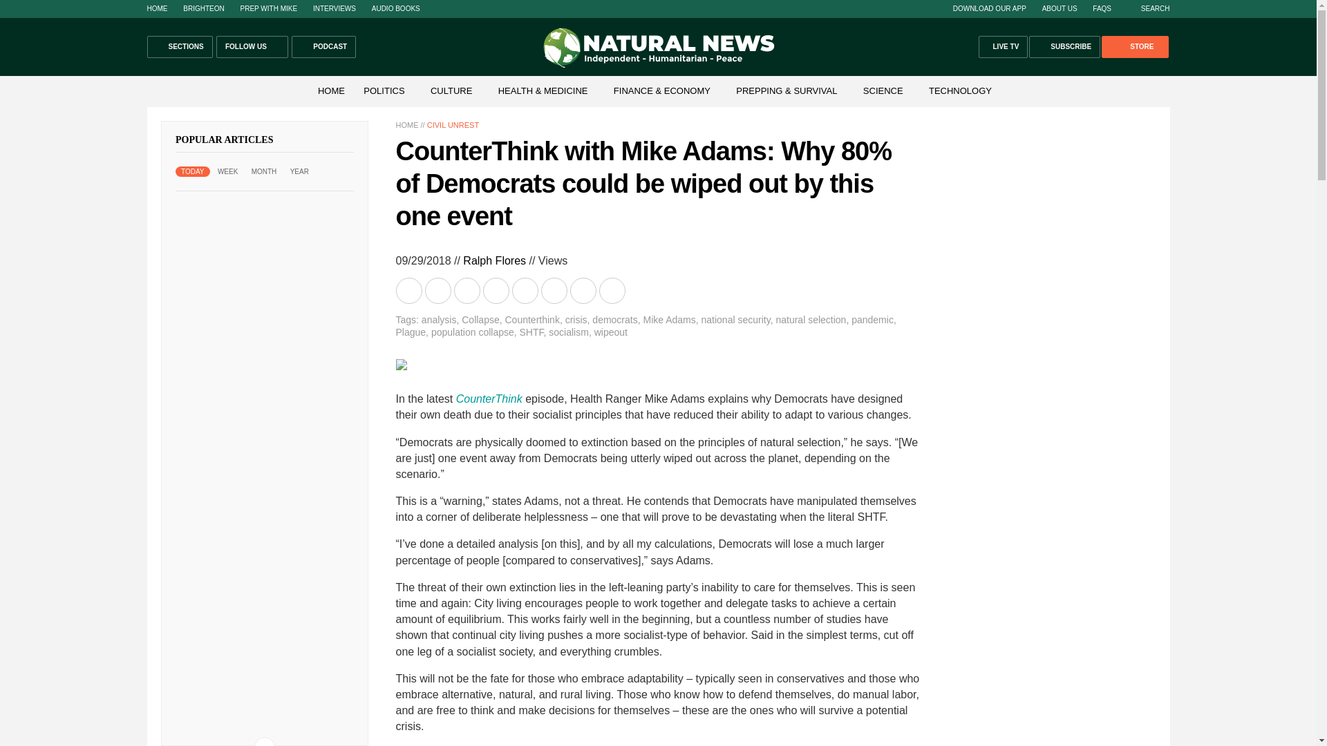  I want to click on AUDIO BOOKS, so click(395, 8).